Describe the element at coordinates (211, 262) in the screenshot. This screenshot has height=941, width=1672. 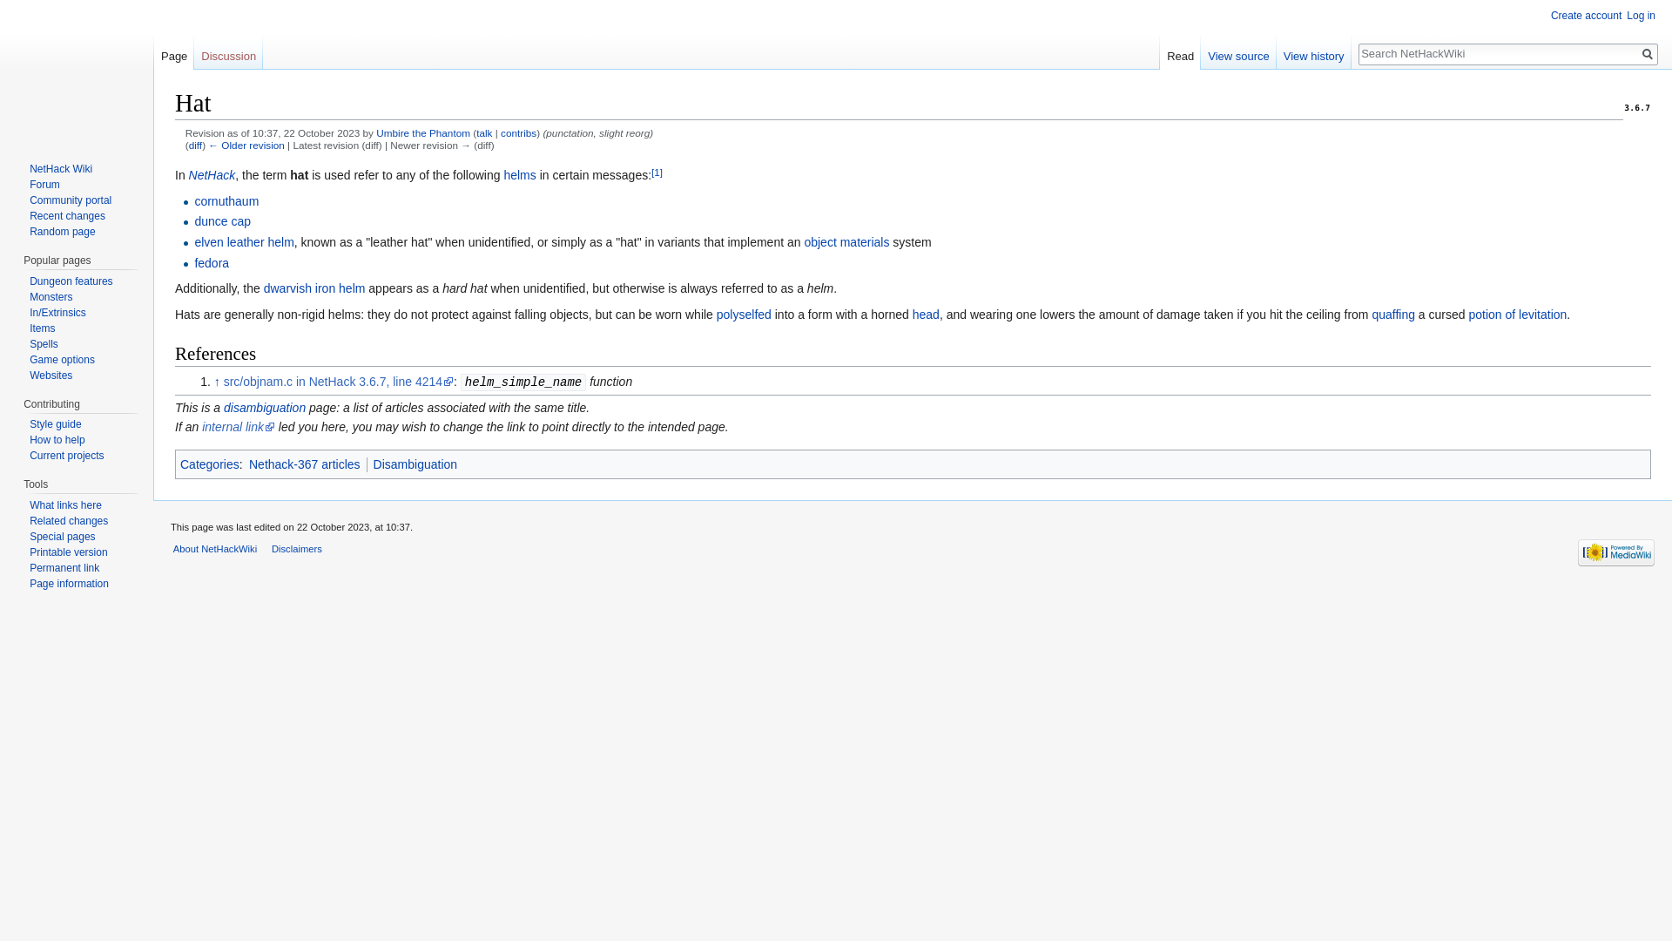
I see `Fedora` at that location.